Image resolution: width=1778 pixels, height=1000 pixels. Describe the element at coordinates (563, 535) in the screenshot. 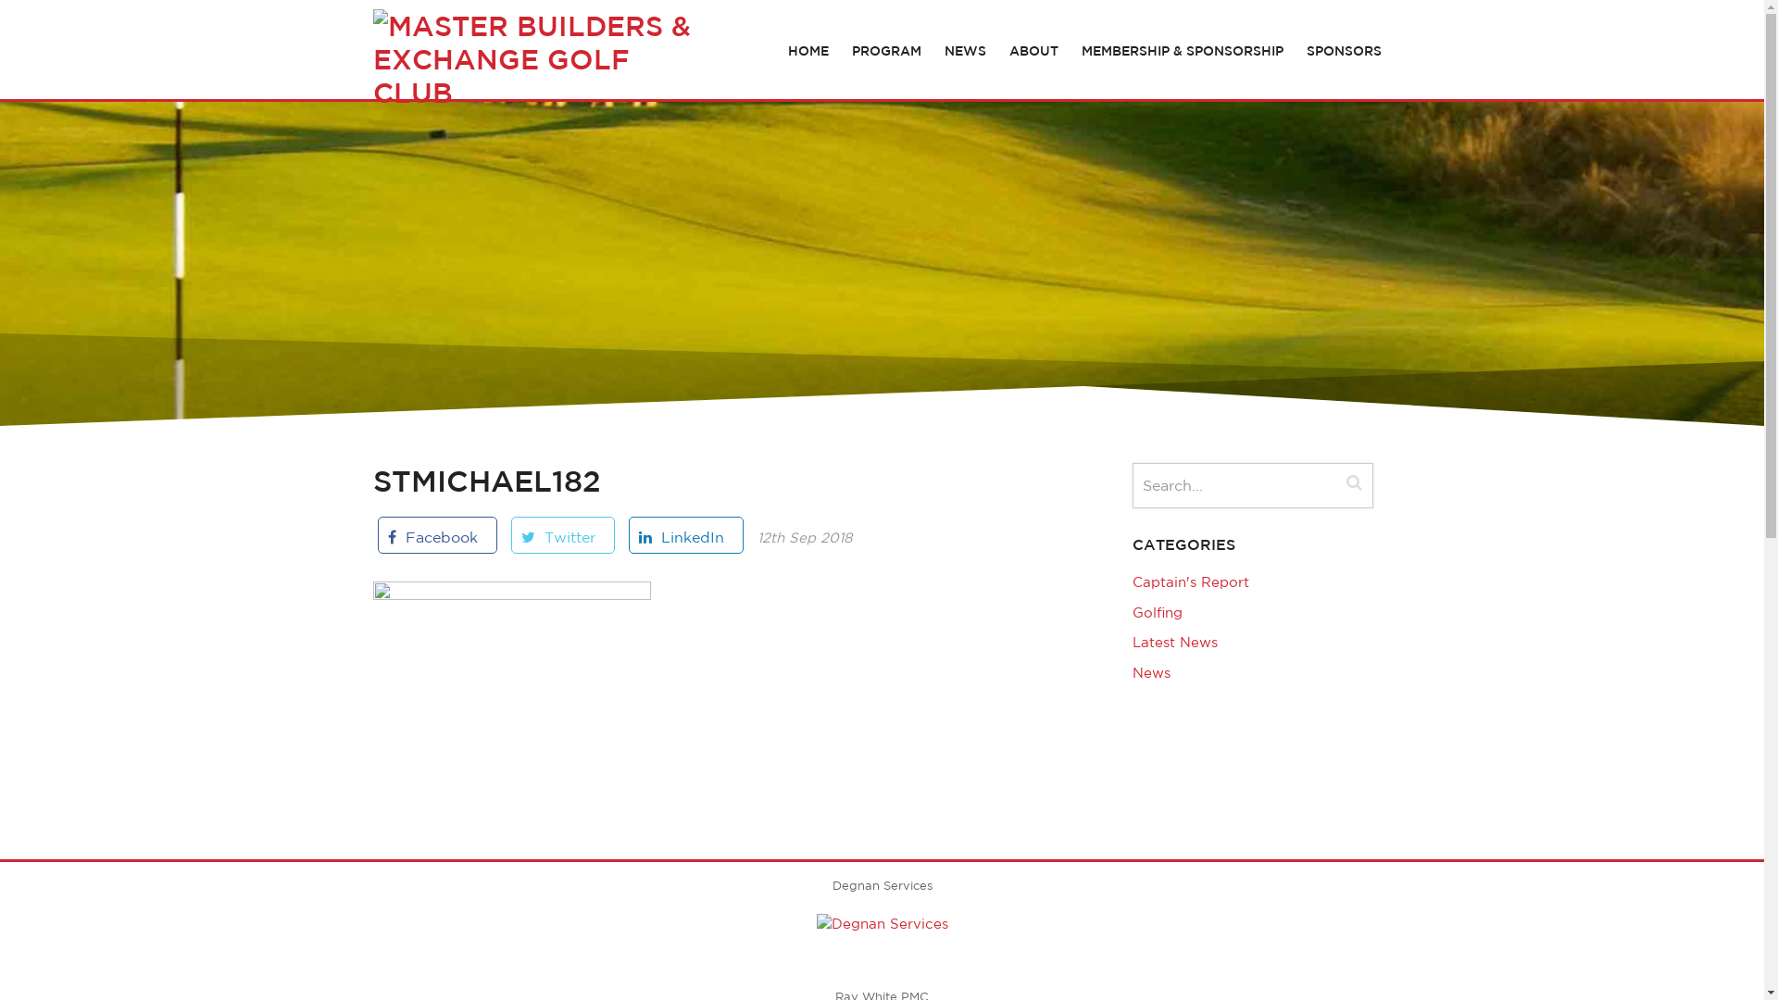

I see `Twitter` at that location.